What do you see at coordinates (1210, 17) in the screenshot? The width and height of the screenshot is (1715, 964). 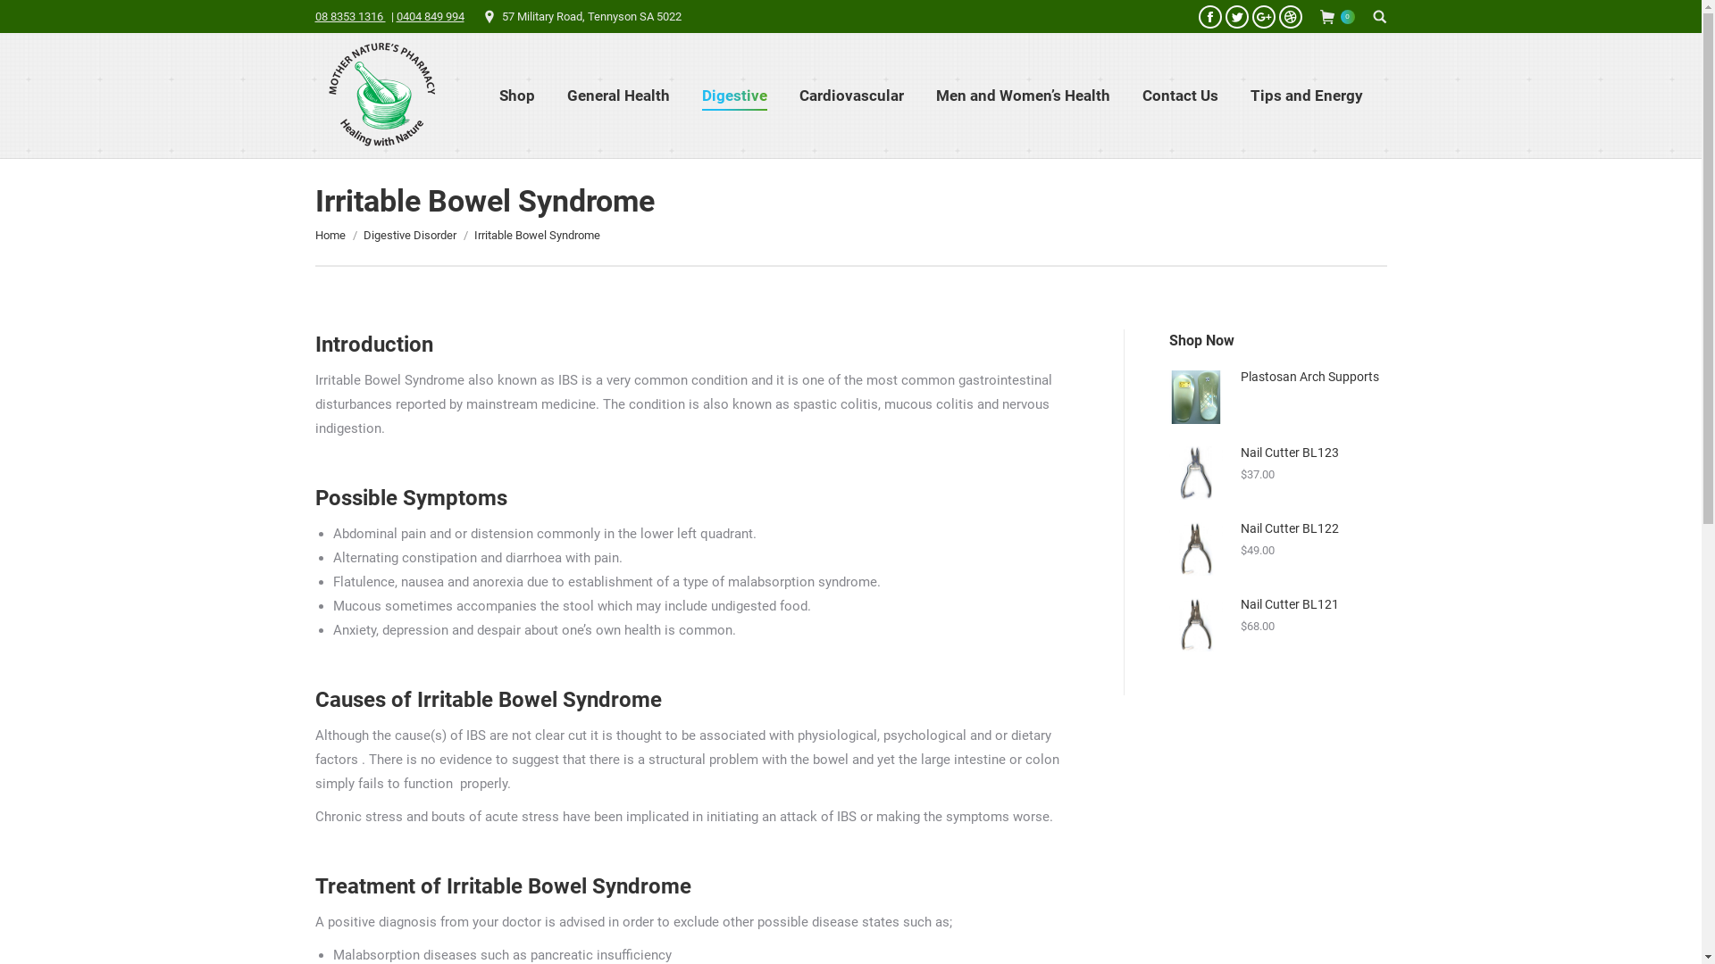 I see `Facebook` at bounding box center [1210, 17].